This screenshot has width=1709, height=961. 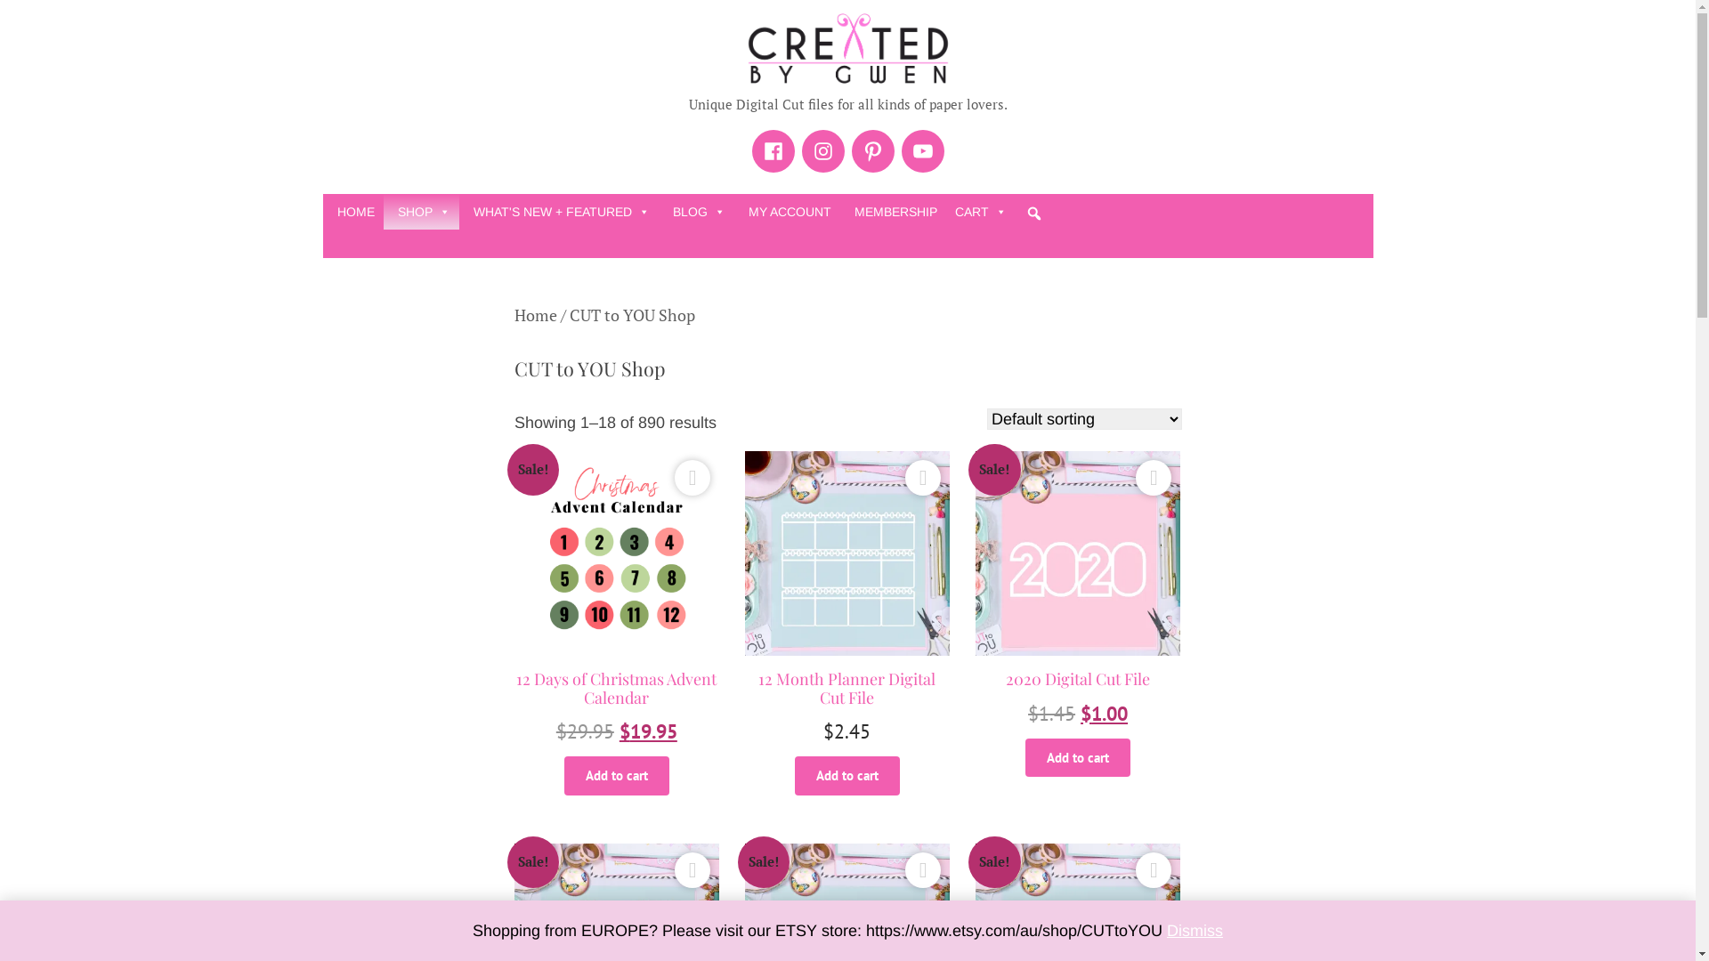 I want to click on My CUT to YOU Pinterest, so click(x=872, y=151).